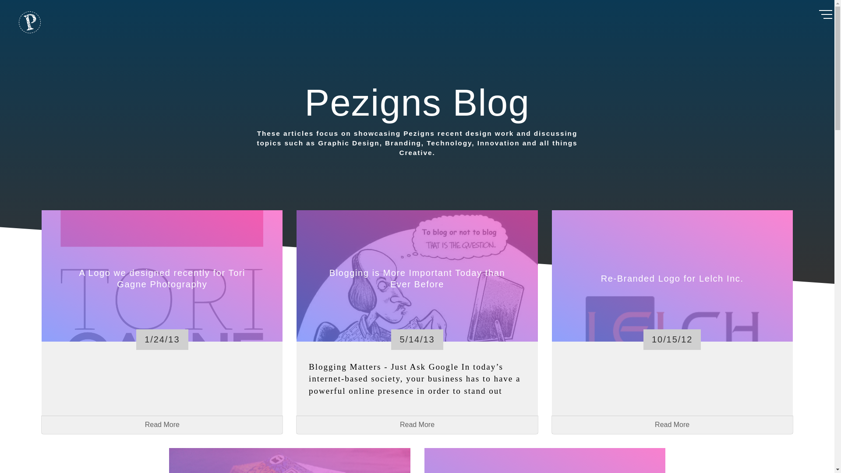 Image resolution: width=841 pixels, height=473 pixels. Describe the element at coordinates (162, 425) in the screenshot. I see `Read More` at that location.